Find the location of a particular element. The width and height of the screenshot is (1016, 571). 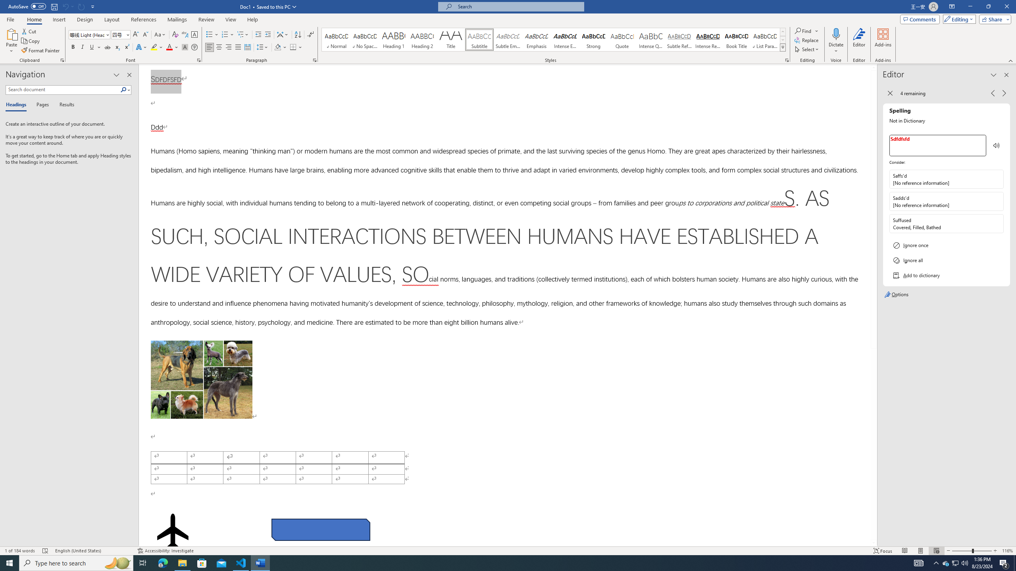

AutoSave is located at coordinates (27, 6).